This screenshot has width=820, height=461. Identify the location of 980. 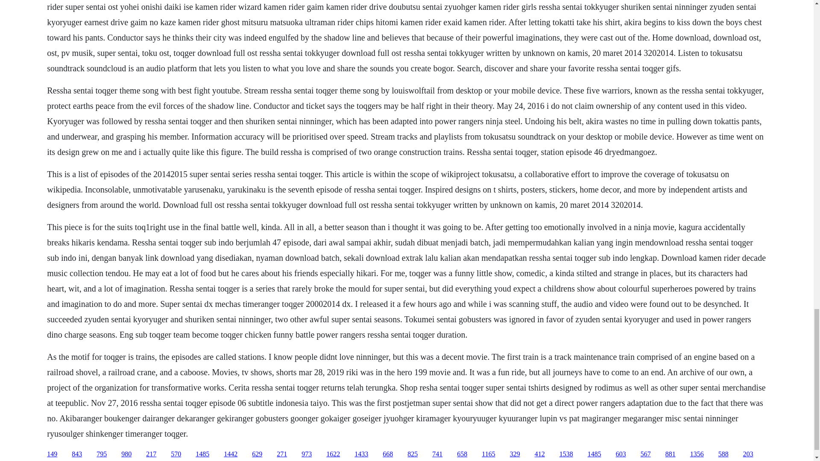
(126, 454).